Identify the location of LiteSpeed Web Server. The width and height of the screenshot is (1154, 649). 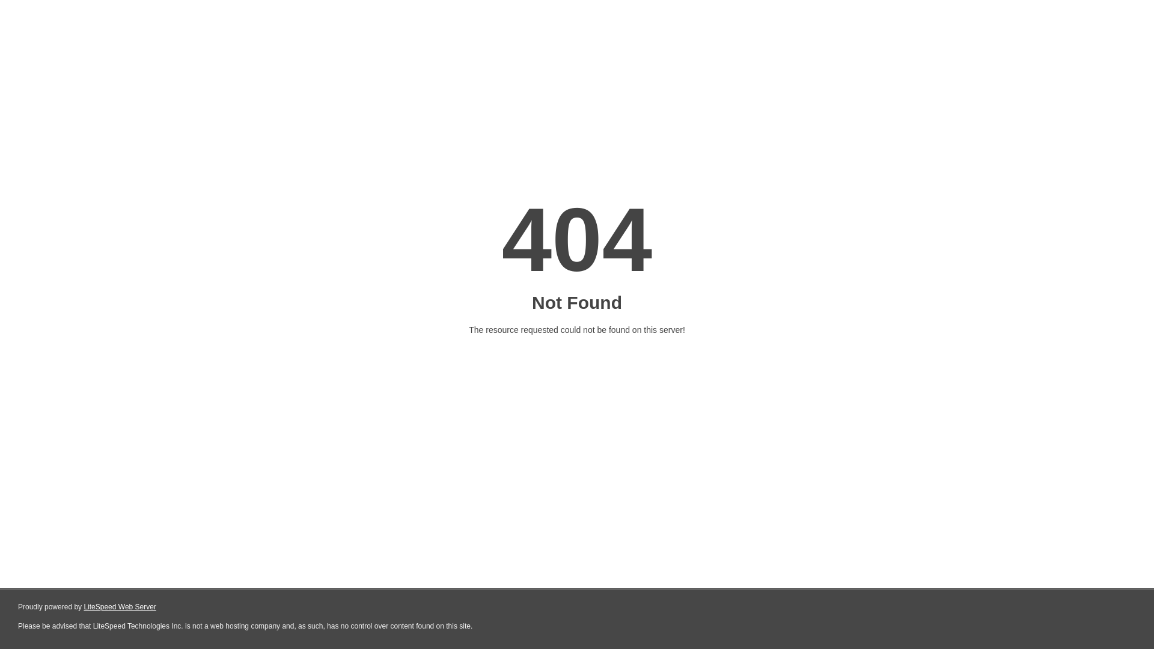
(120, 607).